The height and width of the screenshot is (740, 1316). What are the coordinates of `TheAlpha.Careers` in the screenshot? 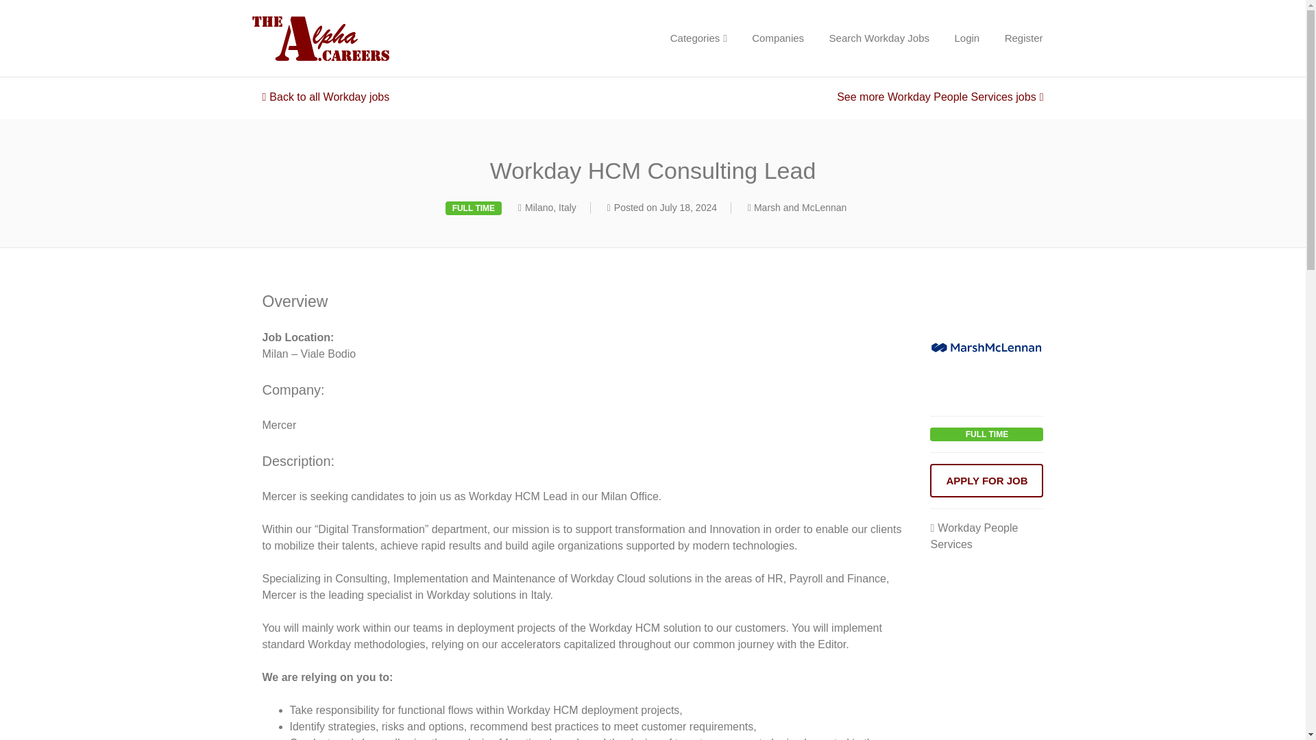 It's located at (369, 38).